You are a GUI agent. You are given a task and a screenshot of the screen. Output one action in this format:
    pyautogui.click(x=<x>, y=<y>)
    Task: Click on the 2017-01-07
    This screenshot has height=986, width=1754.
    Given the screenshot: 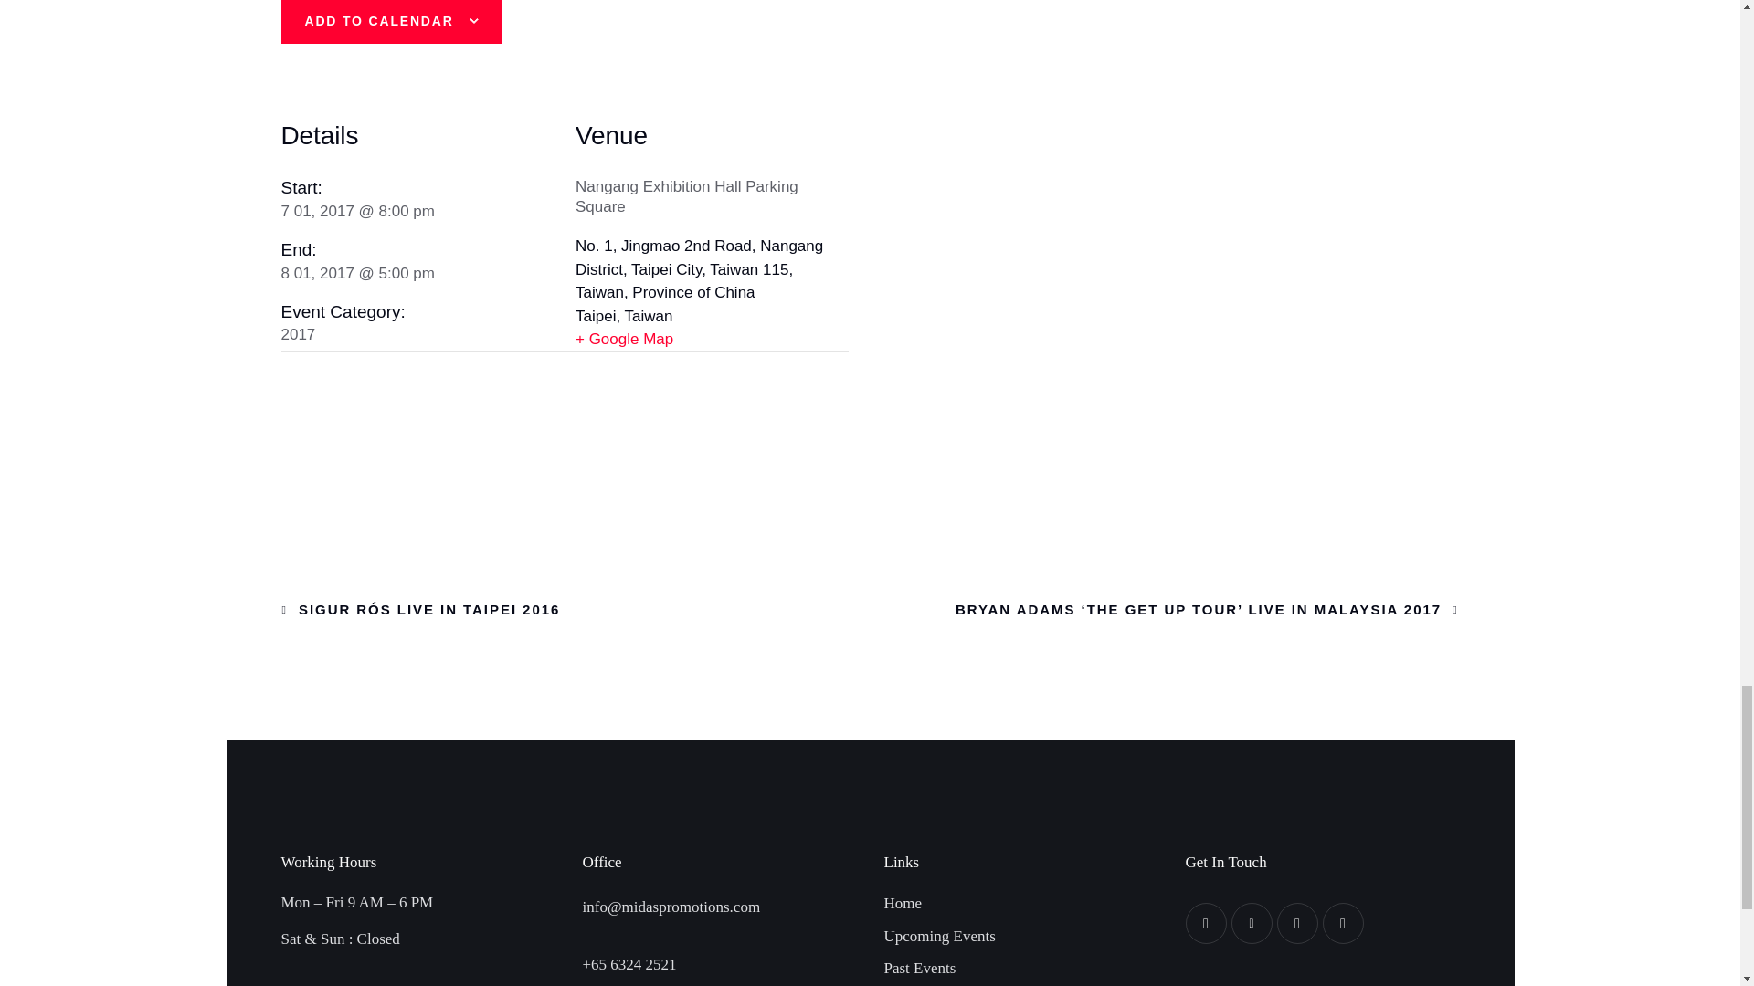 What is the action you would take?
    pyautogui.click(x=358, y=211)
    